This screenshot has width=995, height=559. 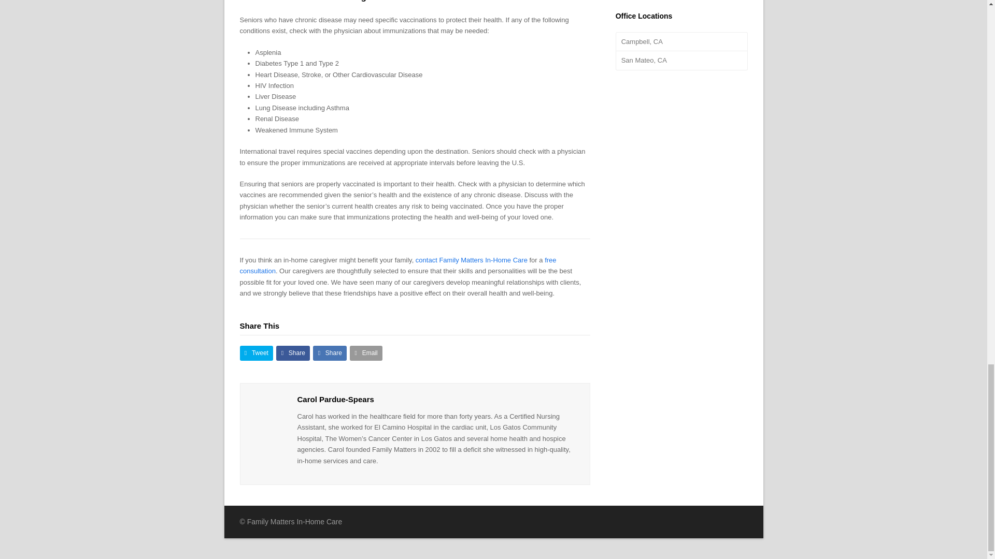 I want to click on Share, so click(x=330, y=353).